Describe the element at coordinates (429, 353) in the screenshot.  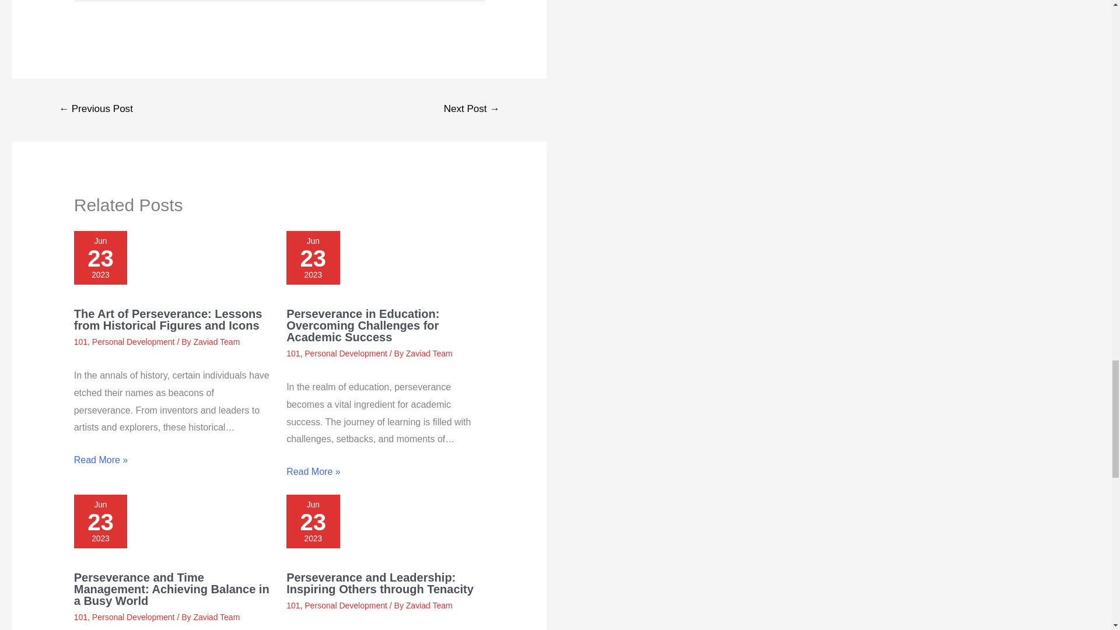
I see `View all posts by Zaviad Team` at that location.